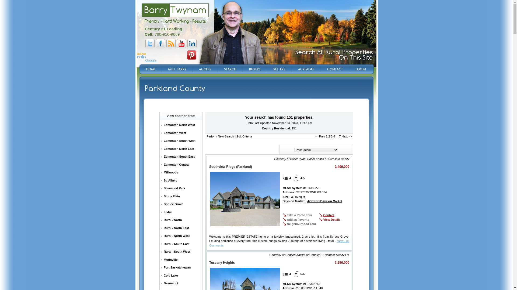 This screenshot has height=290, width=517. What do you see at coordinates (181, 196) in the screenshot?
I see `Stony Plain` at bounding box center [181, 196].